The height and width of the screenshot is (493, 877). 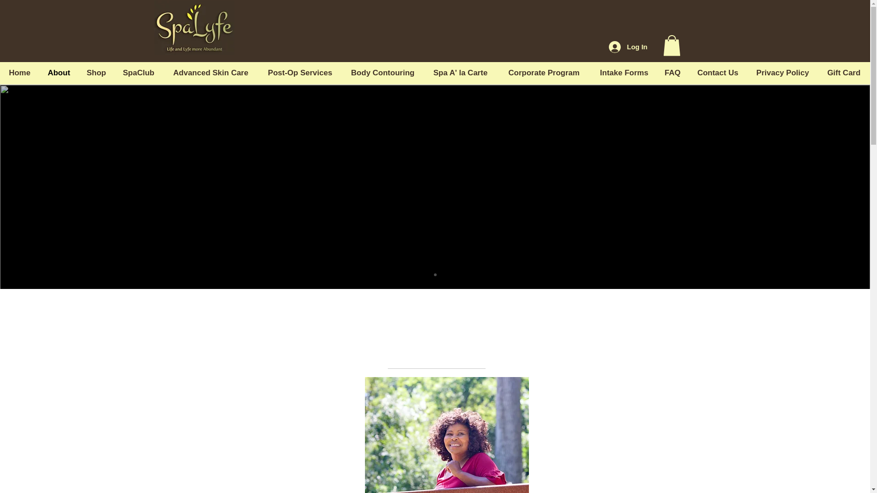 What do you see at coordinates (300, 73) in the screenshot?
I see `Post-Op Services` at bounding box center [300, 73].